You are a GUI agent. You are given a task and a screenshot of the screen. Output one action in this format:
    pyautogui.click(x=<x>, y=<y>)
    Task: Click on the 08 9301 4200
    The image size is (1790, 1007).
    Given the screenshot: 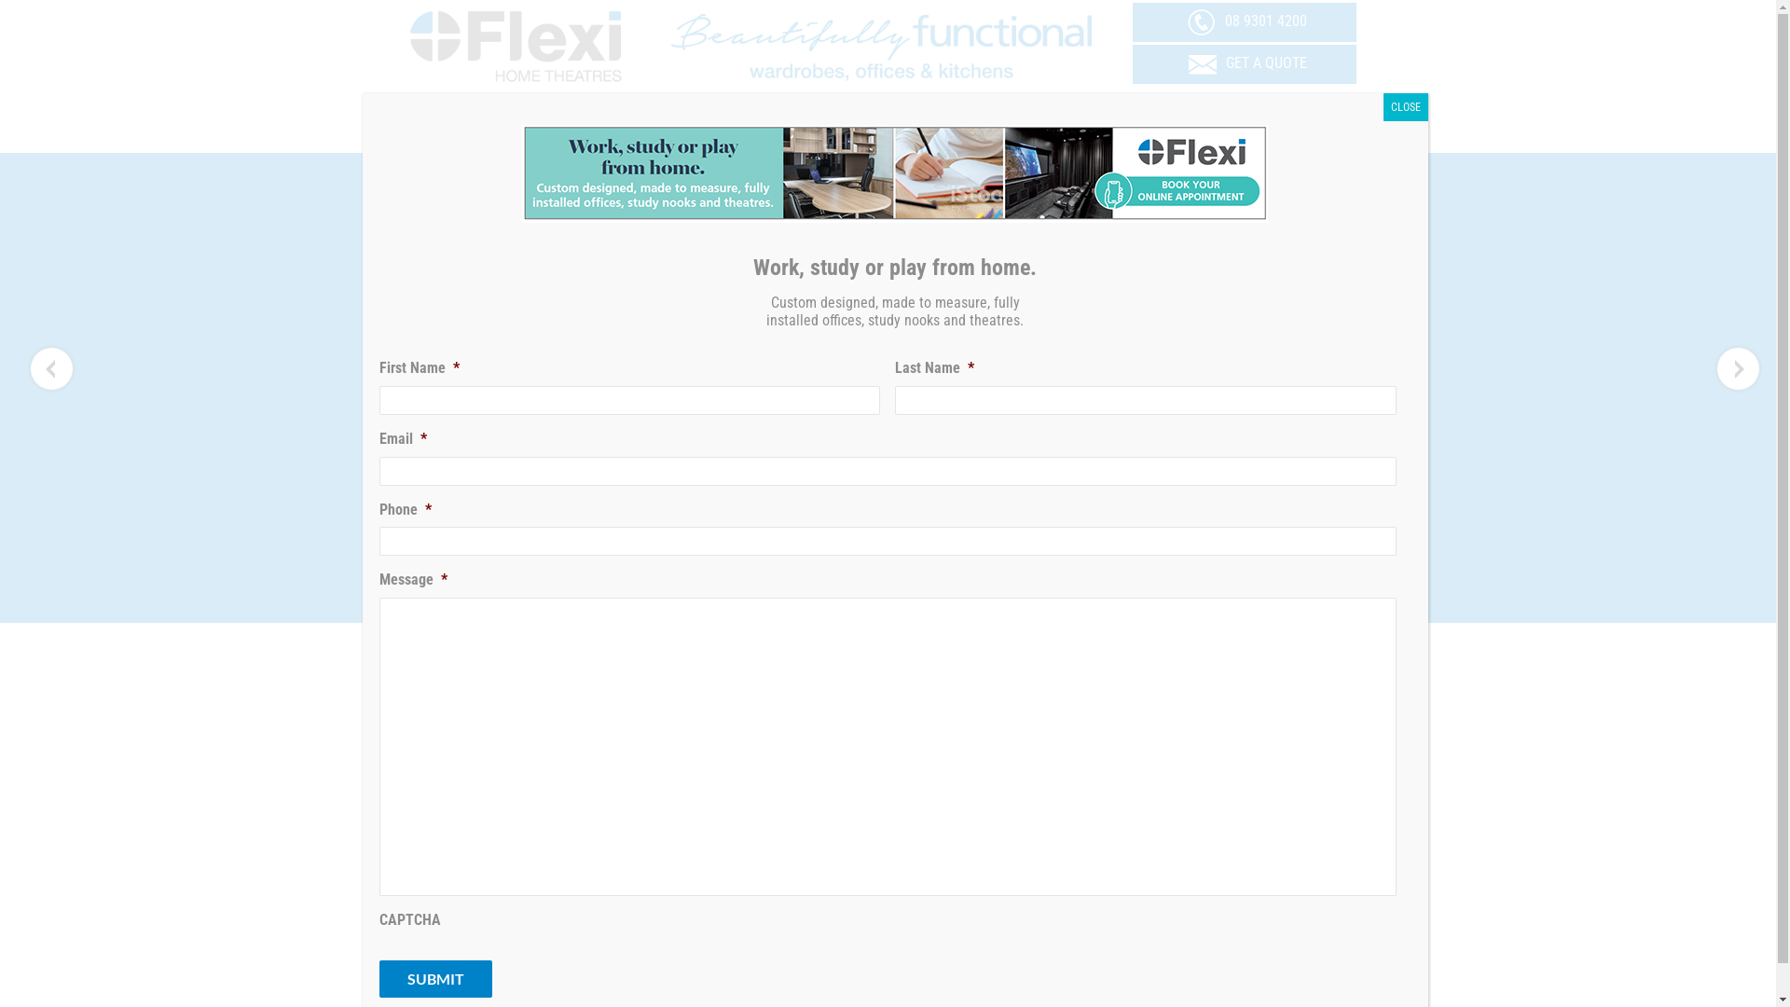 What is the action you would take?
    pyautogui.click(x=1245, y=21)
    